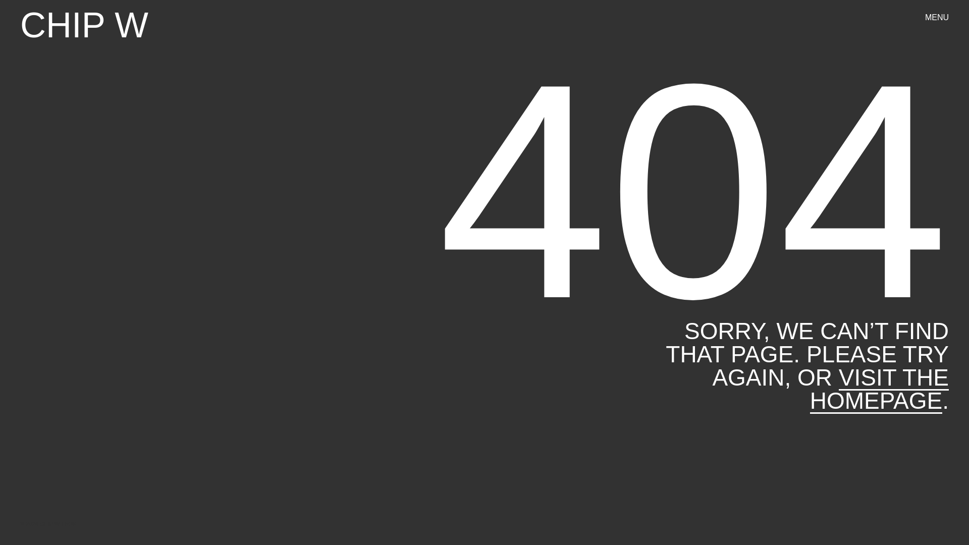 The height and width of the screenshot is (545, 969). I want to click on VISIT THE HOMEPAGE, so click(879, 389).